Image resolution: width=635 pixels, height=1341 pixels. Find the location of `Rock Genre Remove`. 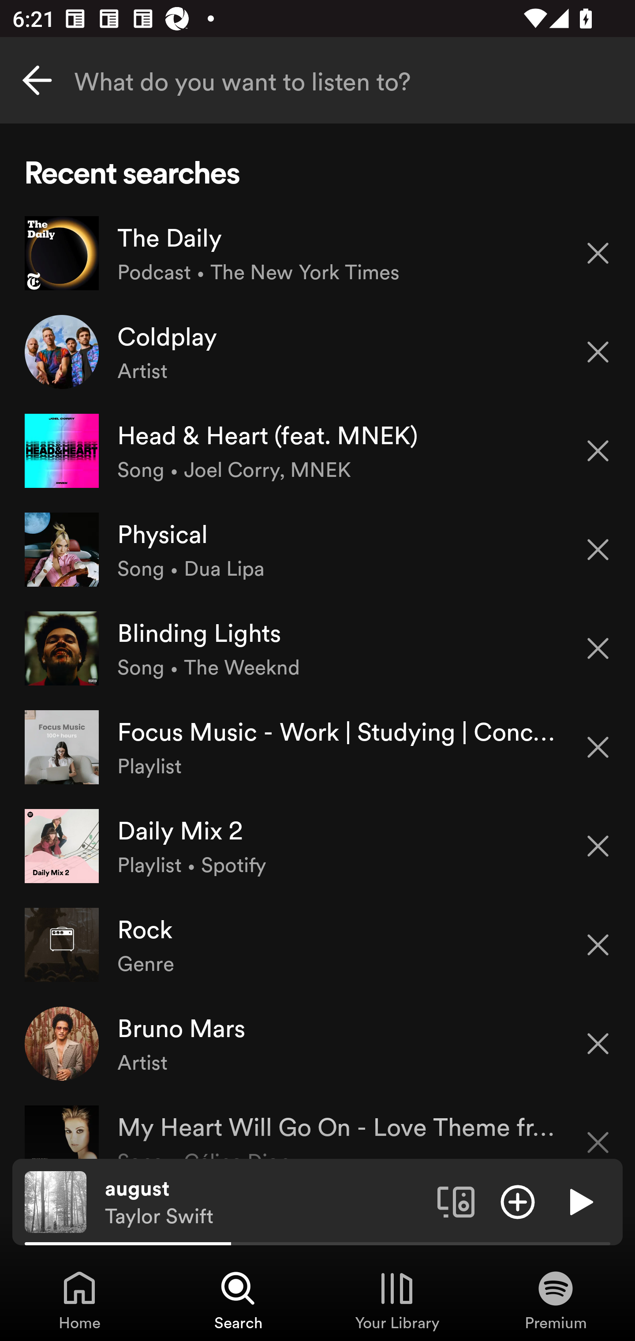

Rock Genre Remove is located at coordinates (317, 944).